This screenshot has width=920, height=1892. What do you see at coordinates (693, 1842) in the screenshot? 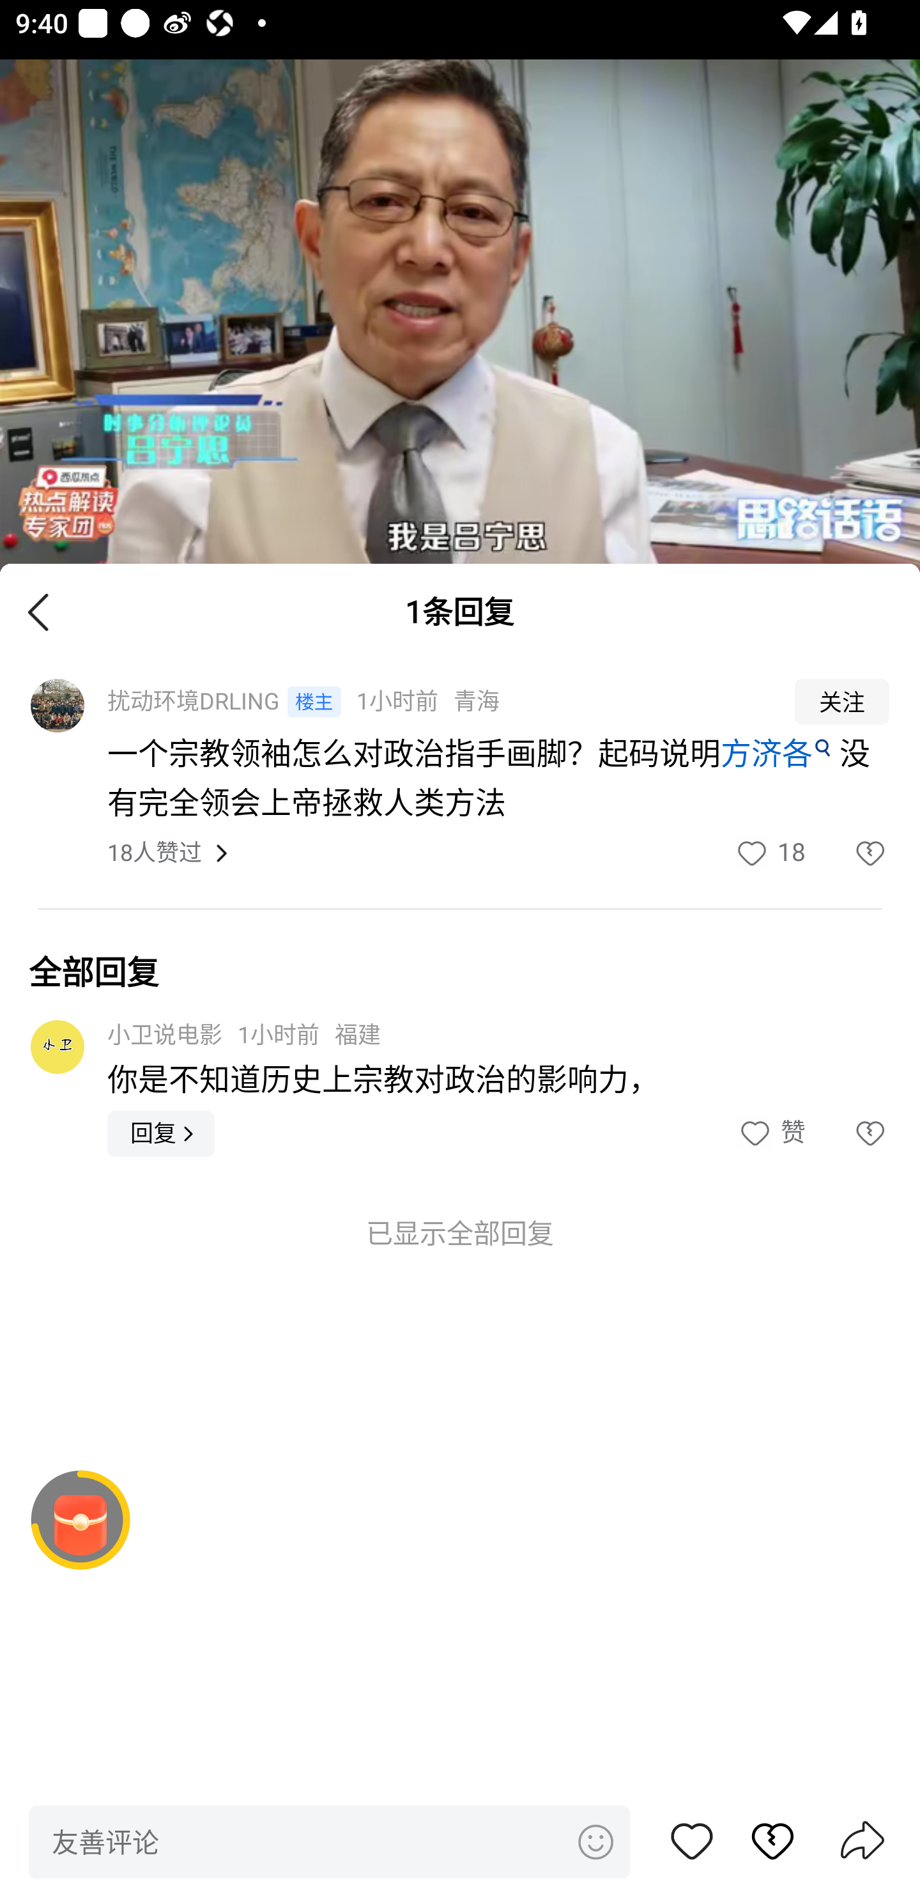
I see `赞` at bounding box center [693, 1842].